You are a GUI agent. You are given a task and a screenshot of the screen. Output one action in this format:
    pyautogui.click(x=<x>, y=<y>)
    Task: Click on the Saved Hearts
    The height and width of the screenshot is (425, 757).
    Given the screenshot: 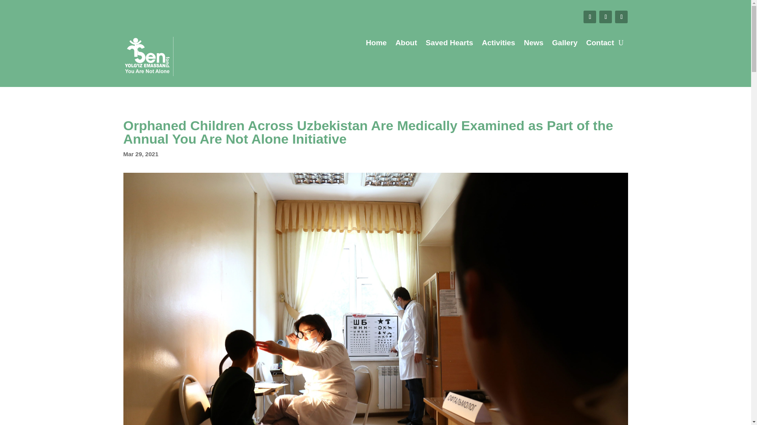 What is the action you would take?
    pyautogui.click(x=449, y=44)
    